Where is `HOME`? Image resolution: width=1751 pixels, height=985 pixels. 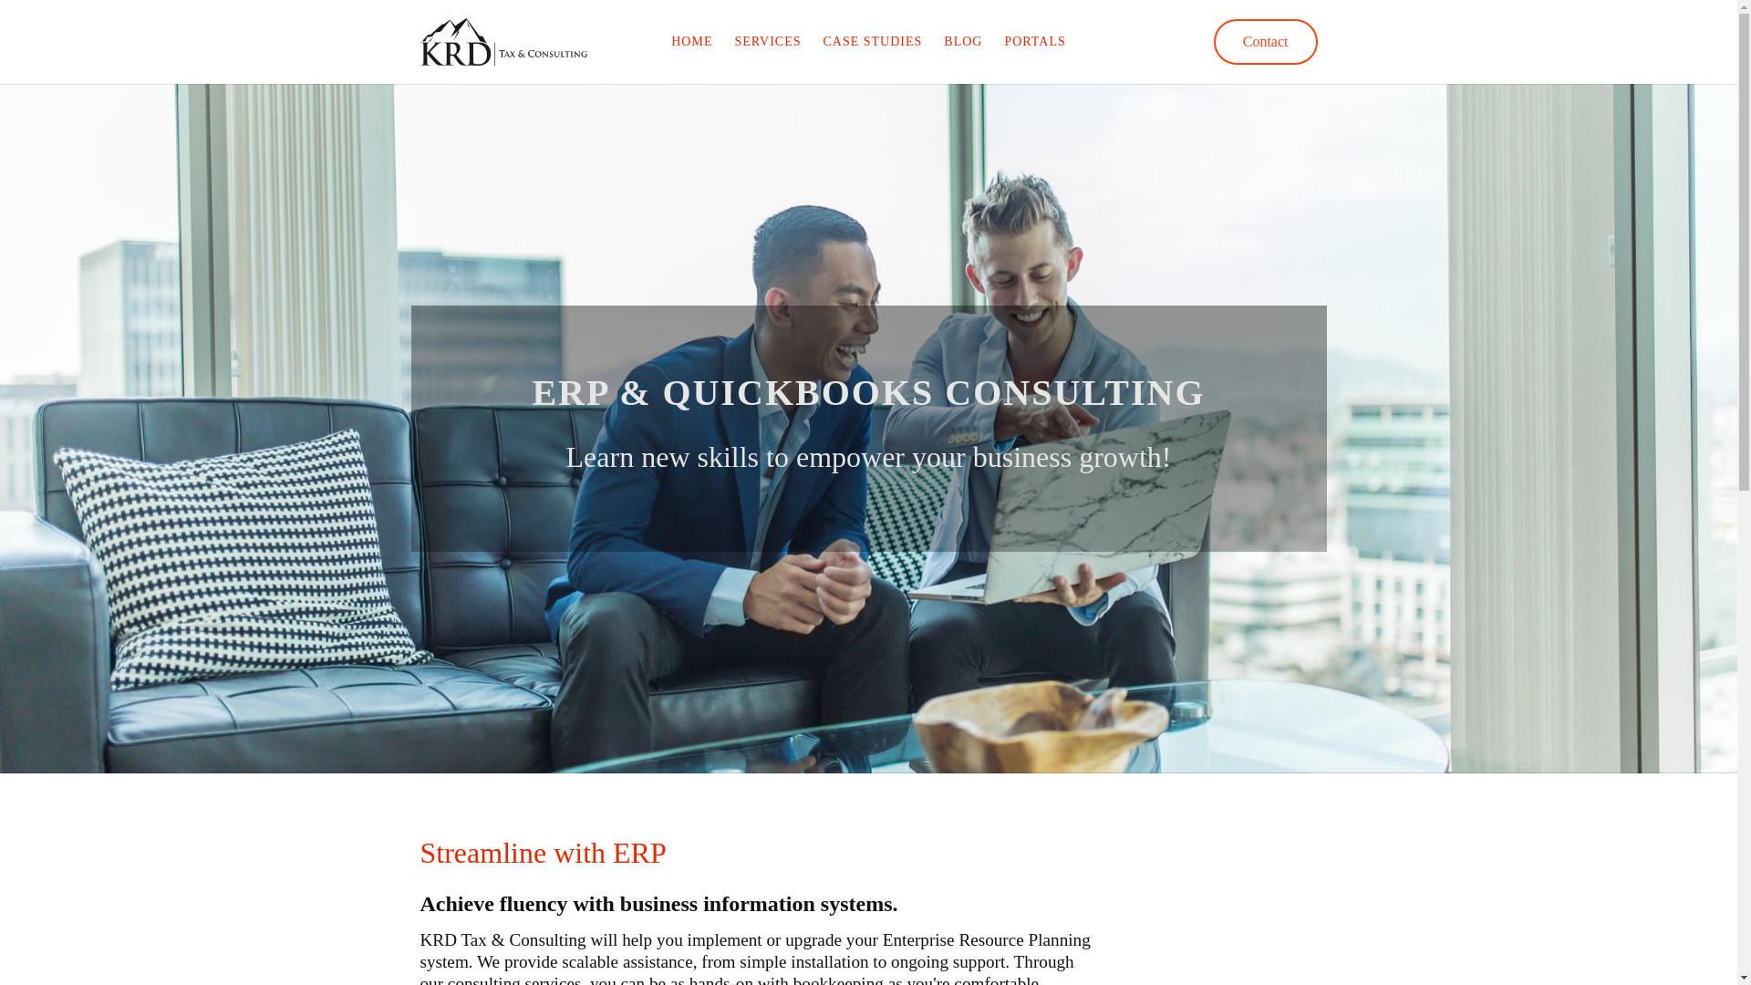 HOME is located at coordinates (691, 42).